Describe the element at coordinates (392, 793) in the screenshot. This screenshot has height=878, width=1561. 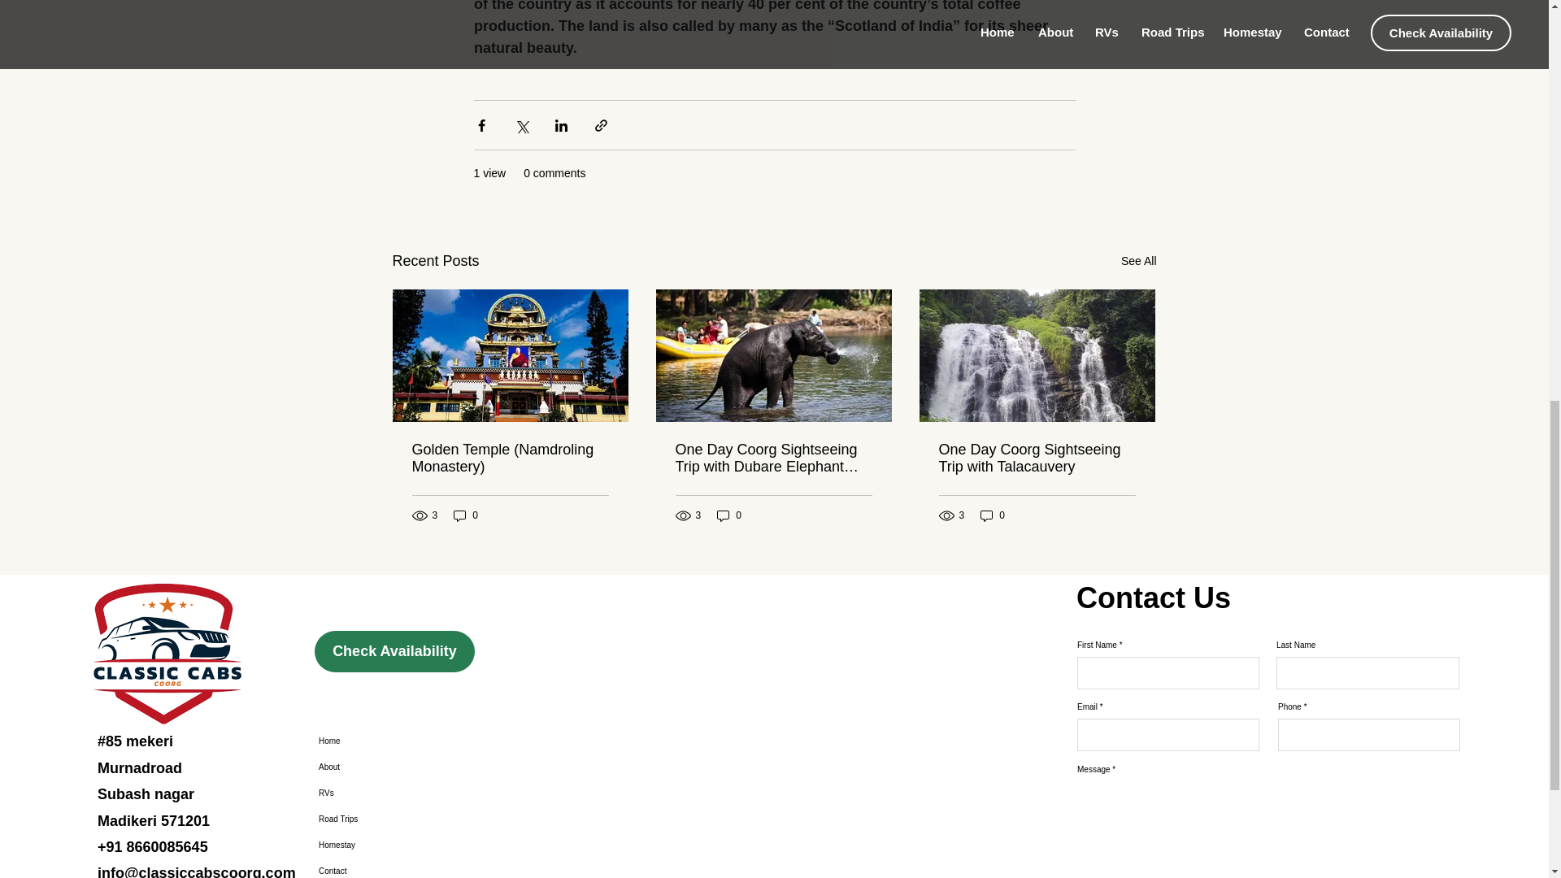
I see `RVs` at that location.